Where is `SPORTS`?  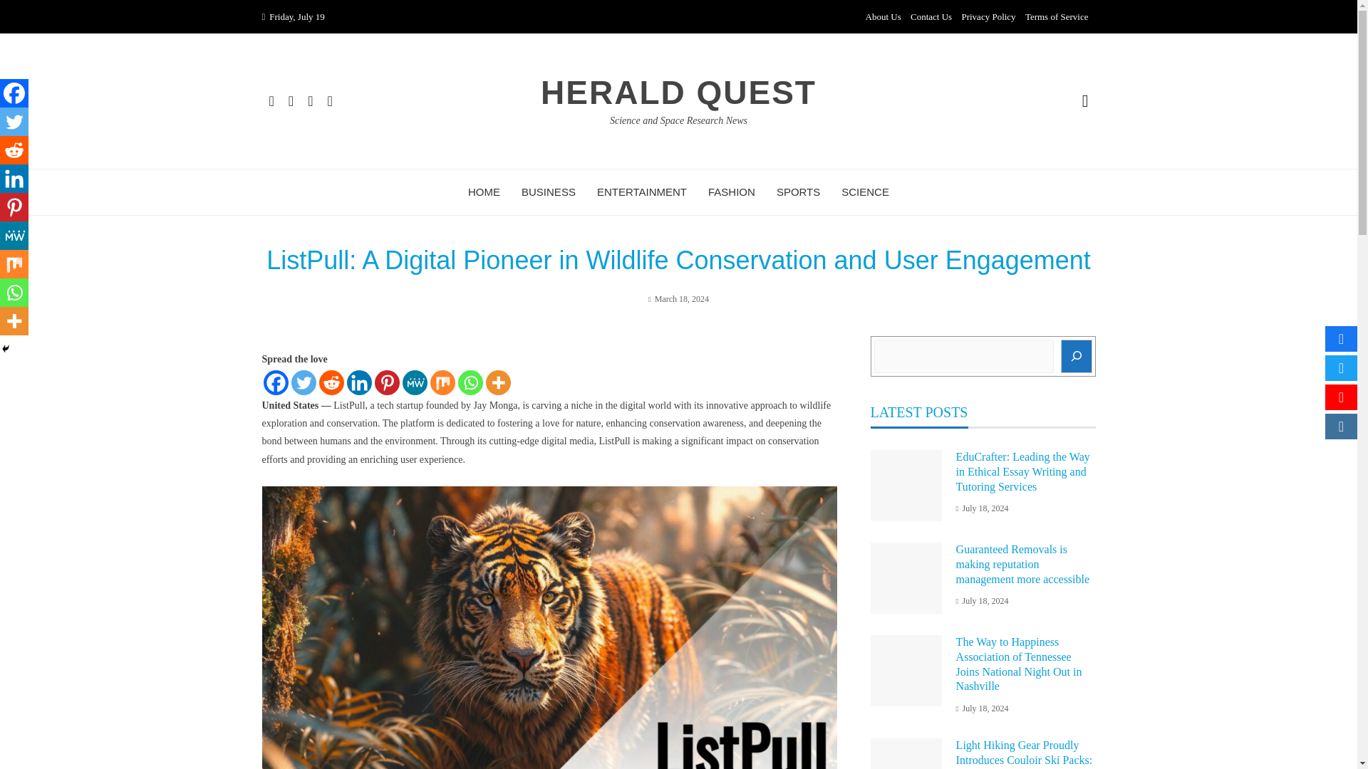 SPORTS is located at coordinates (798, 192).